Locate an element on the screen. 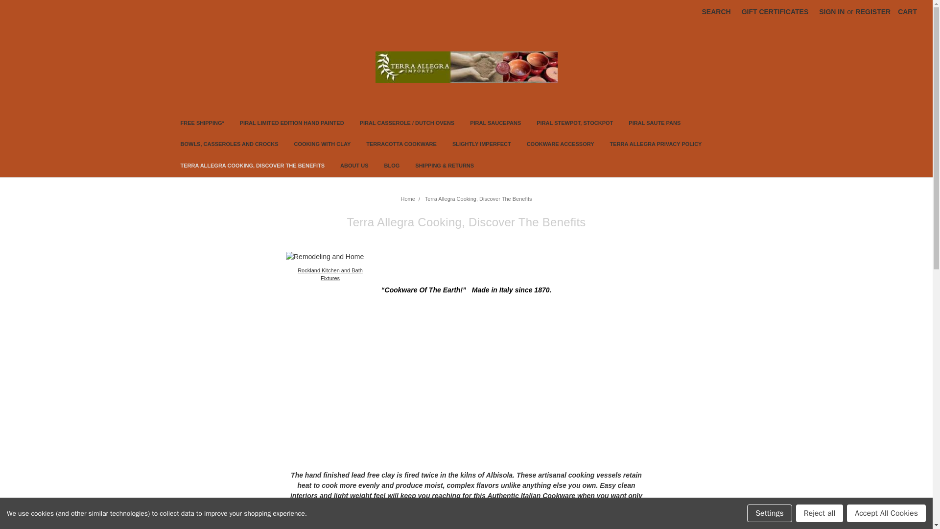 This screenshot has height=529, width=940. PIRAL STEWPOT, STOCKPOT is located at coordinates (574, 124).